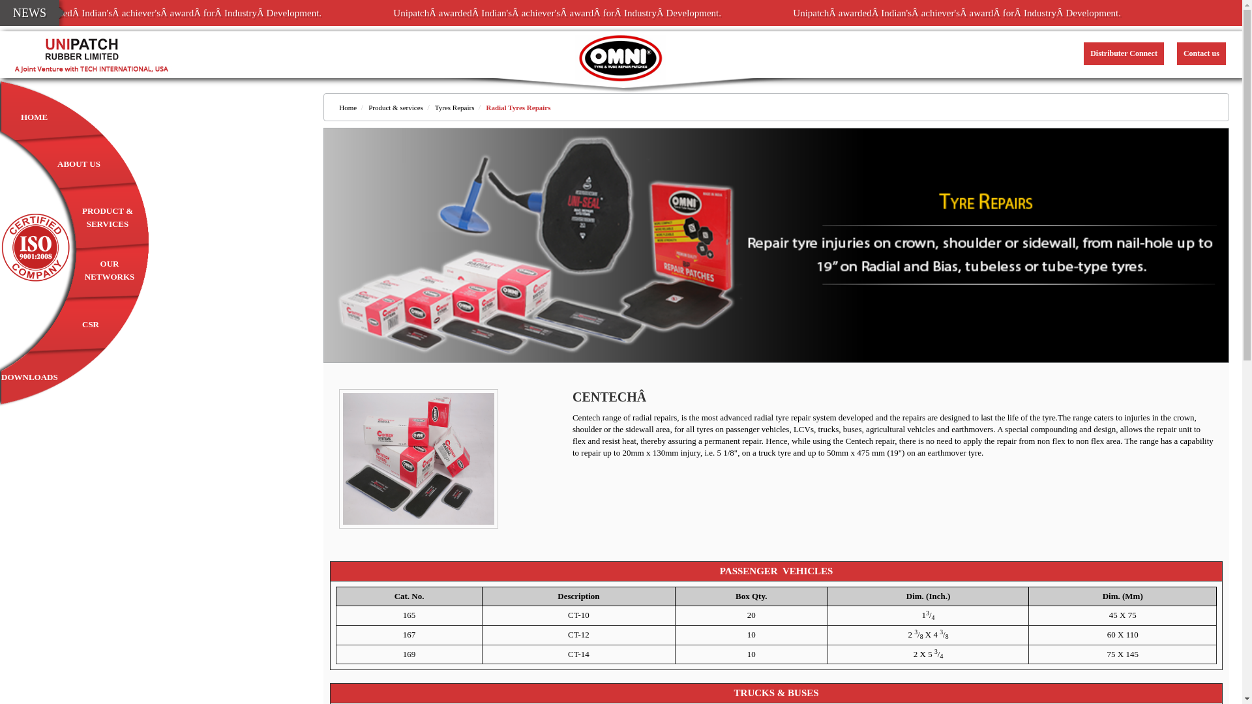 The width and height of the screenshot is (1252, 704). Describe the element at coordinates (1201, 53) in the screenshot. I see `Contact us` at that location.